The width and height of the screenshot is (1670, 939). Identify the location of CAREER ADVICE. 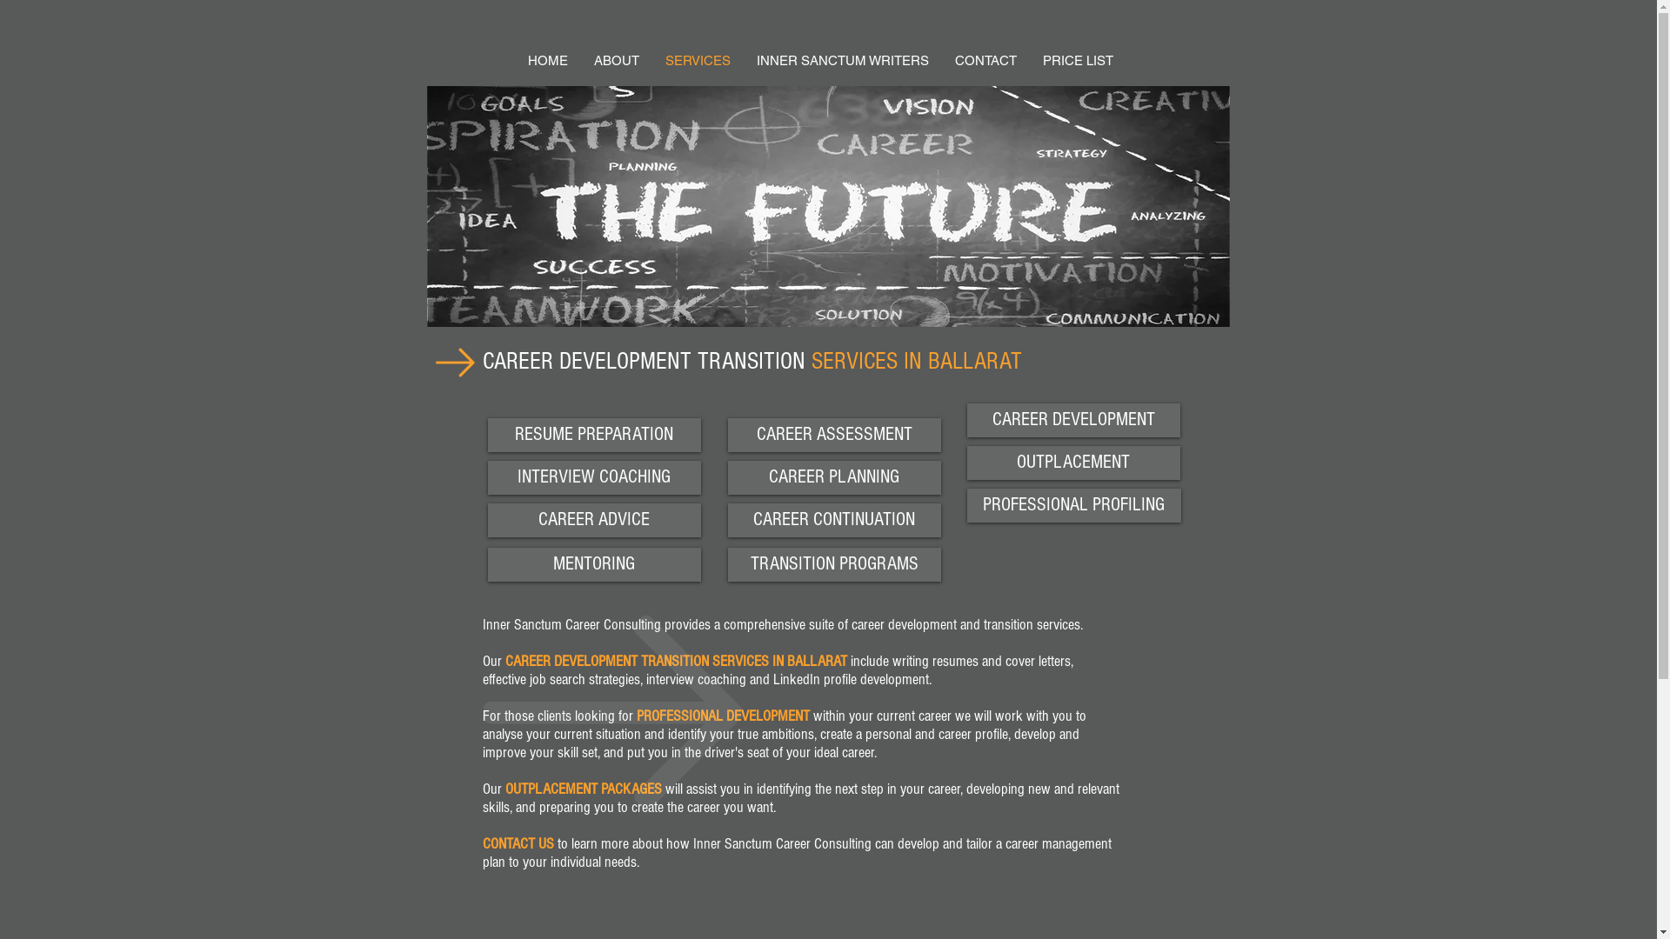
(593, 520).